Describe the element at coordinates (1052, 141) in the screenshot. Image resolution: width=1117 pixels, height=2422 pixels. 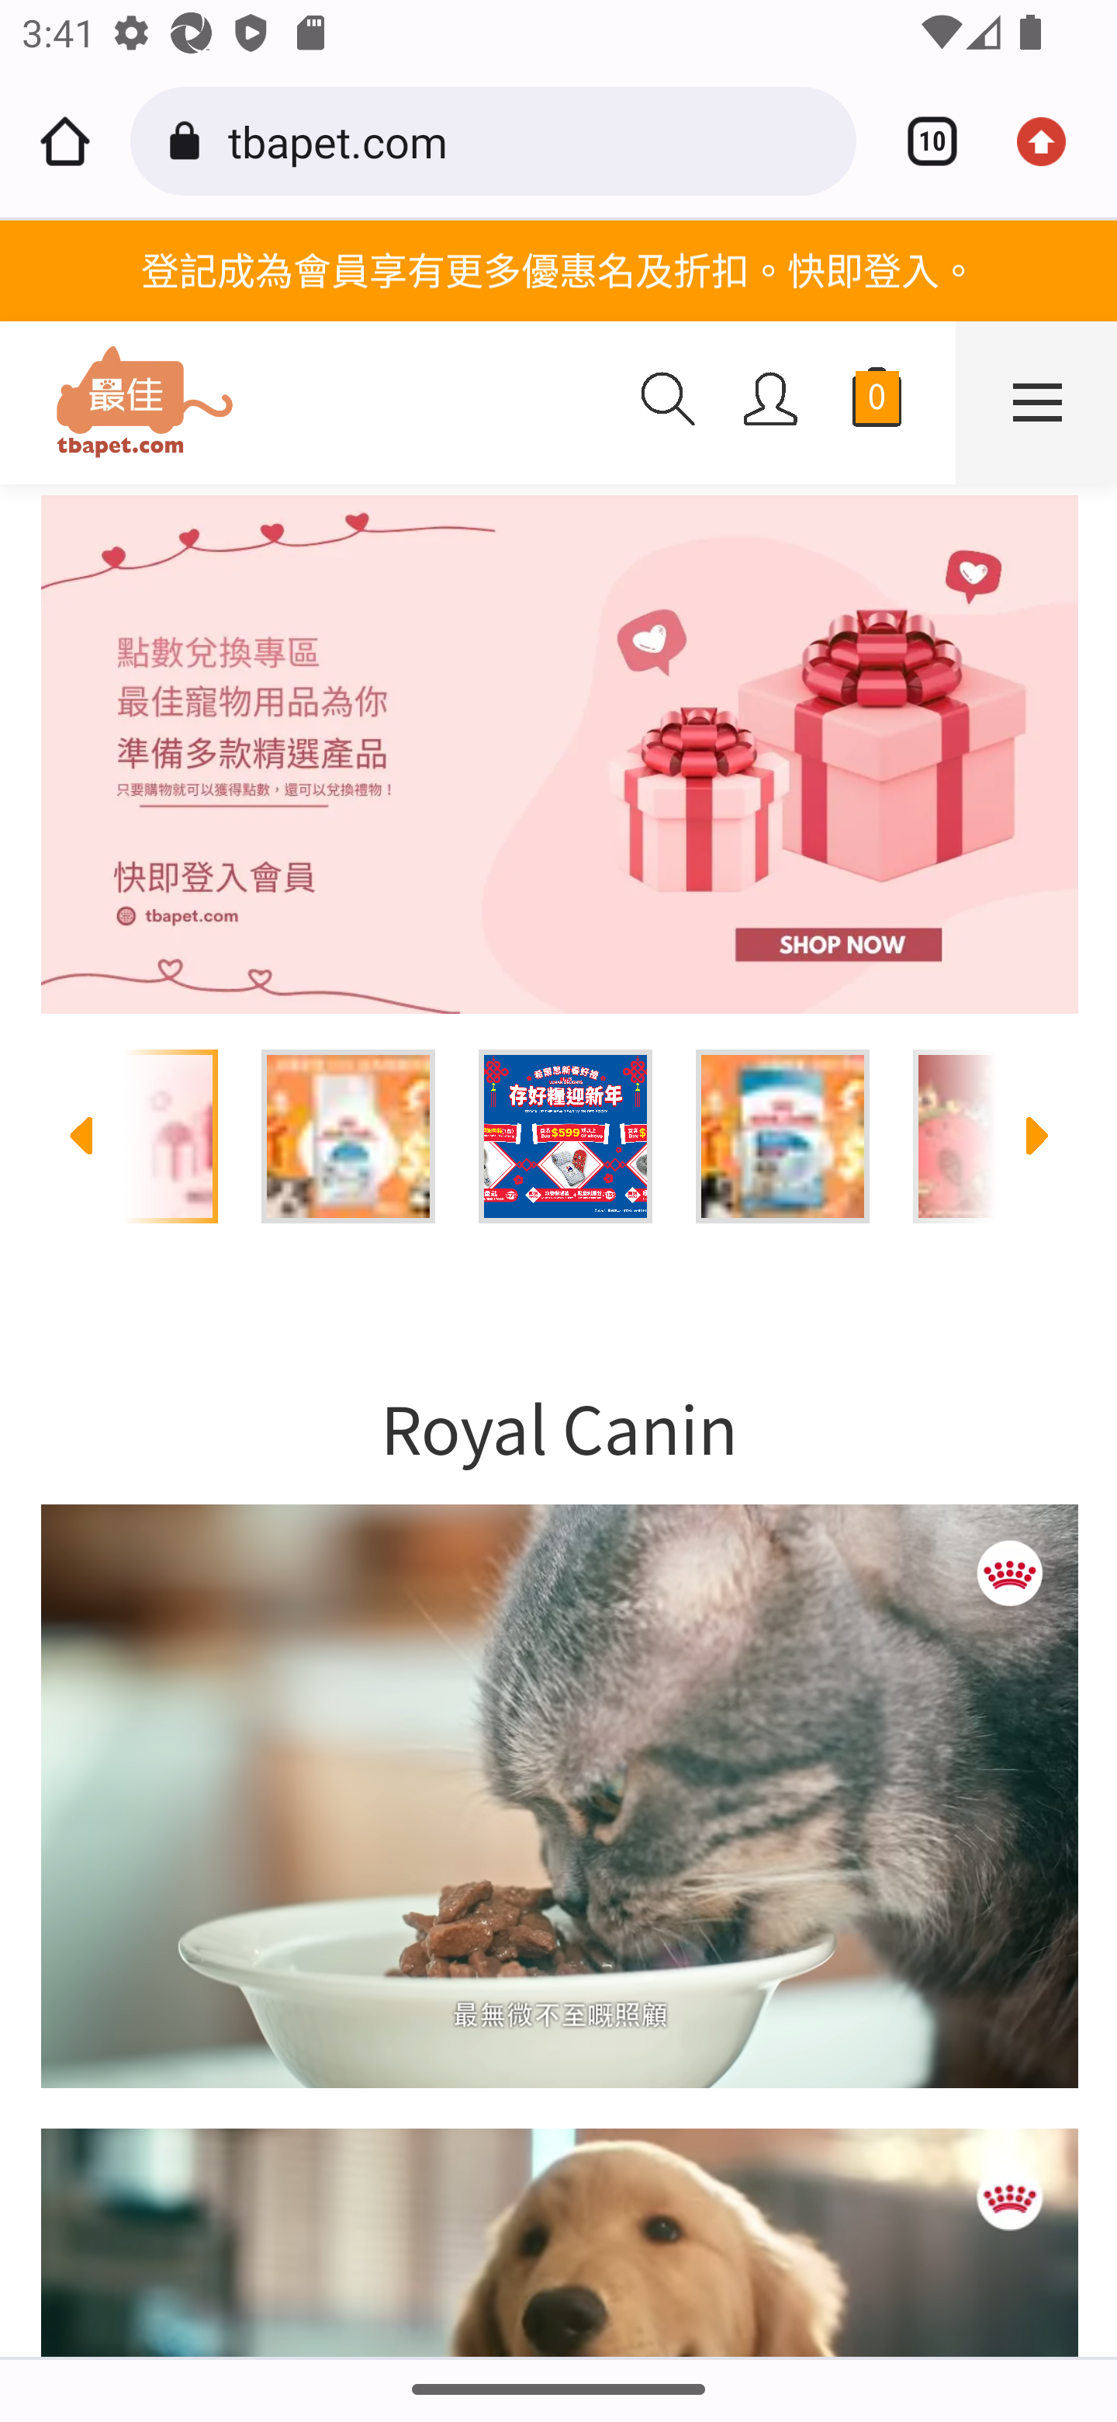
I see `Update available. More options` at that location.